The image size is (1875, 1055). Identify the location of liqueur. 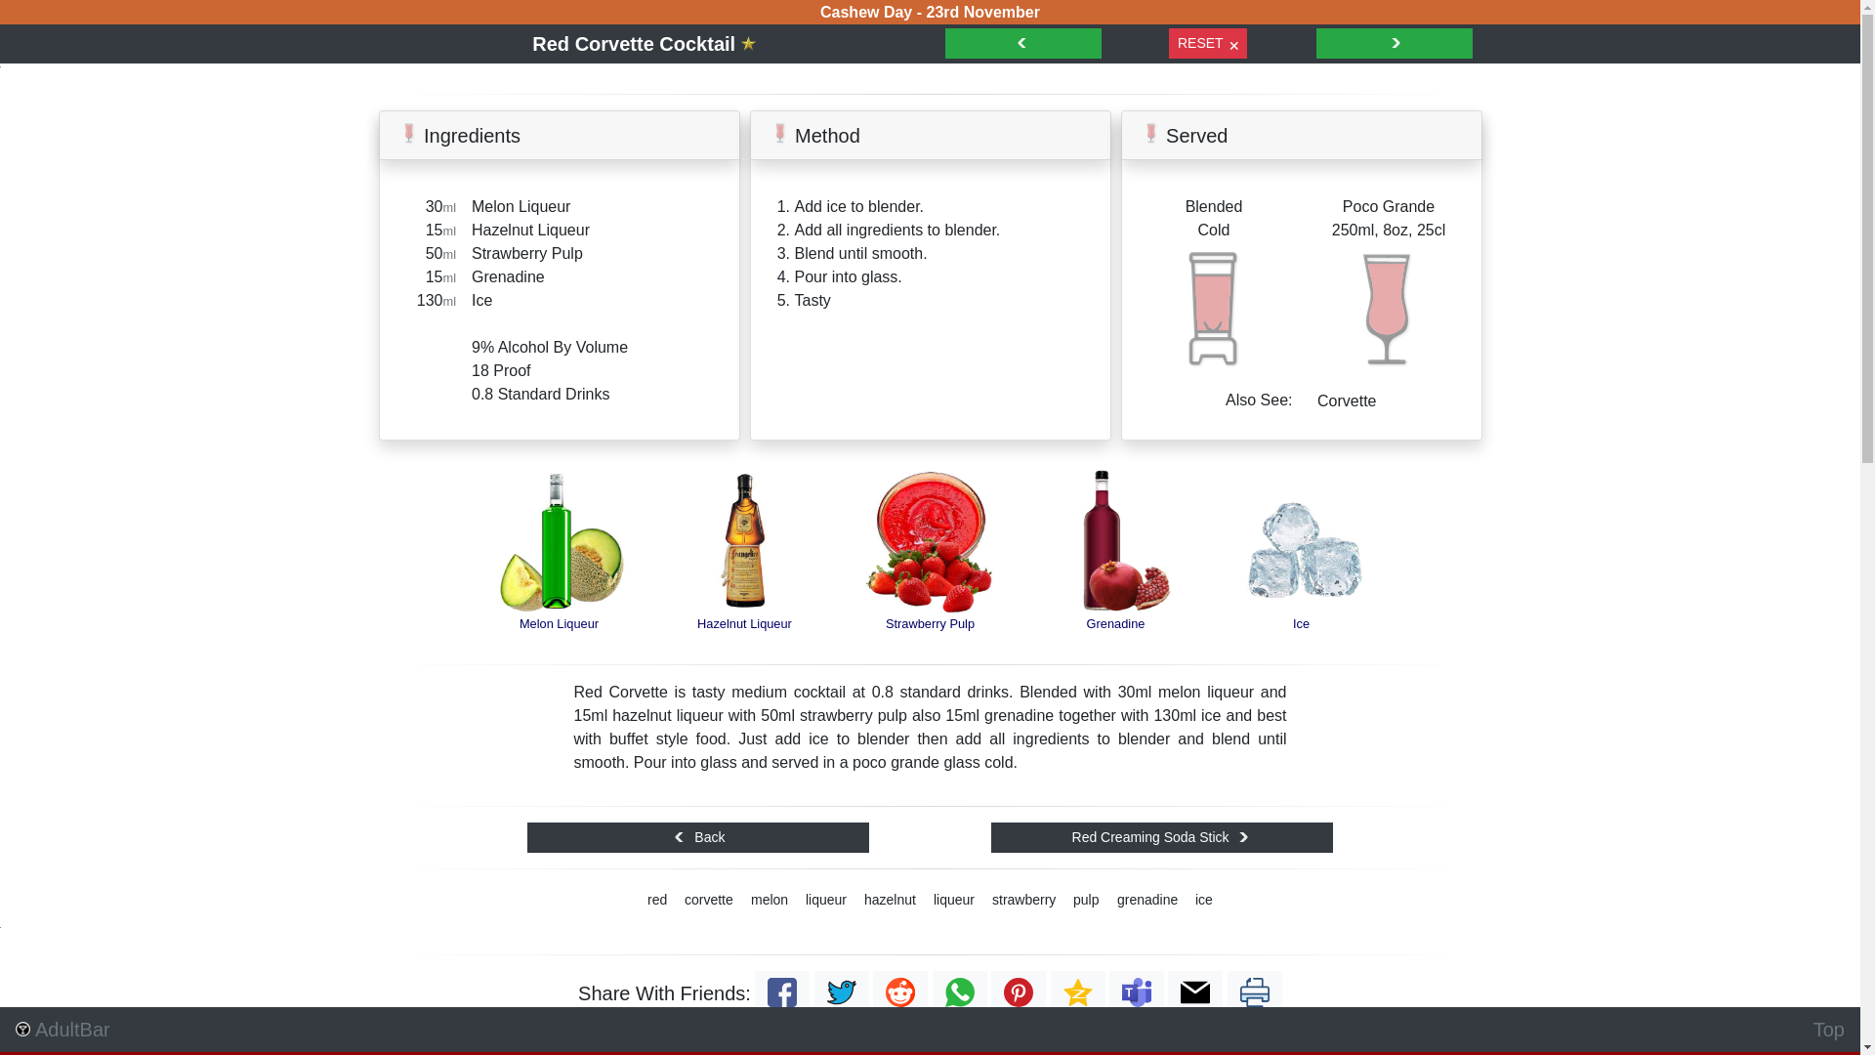
(954, 901).